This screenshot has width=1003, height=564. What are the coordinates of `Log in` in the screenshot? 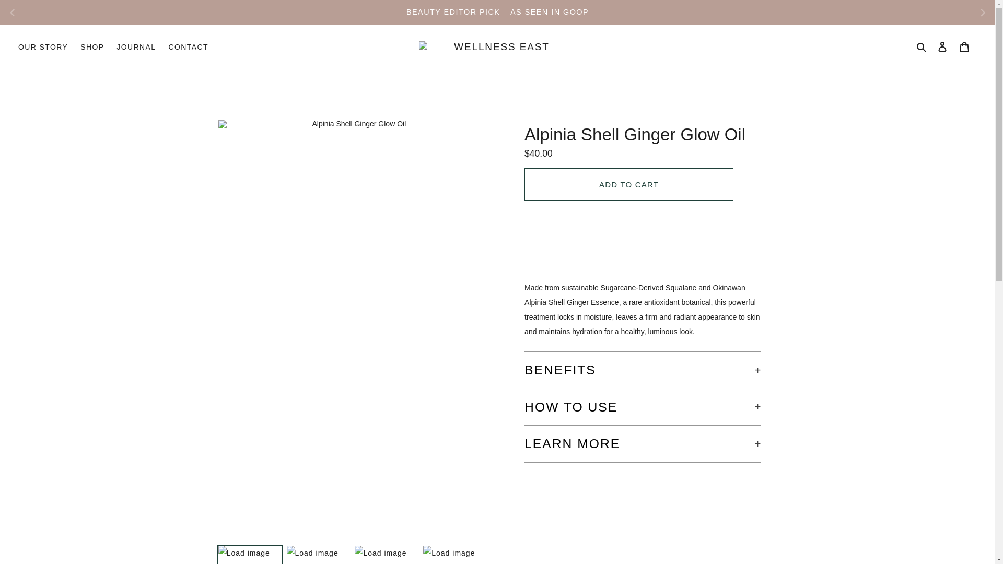 It's located at (942, 47).